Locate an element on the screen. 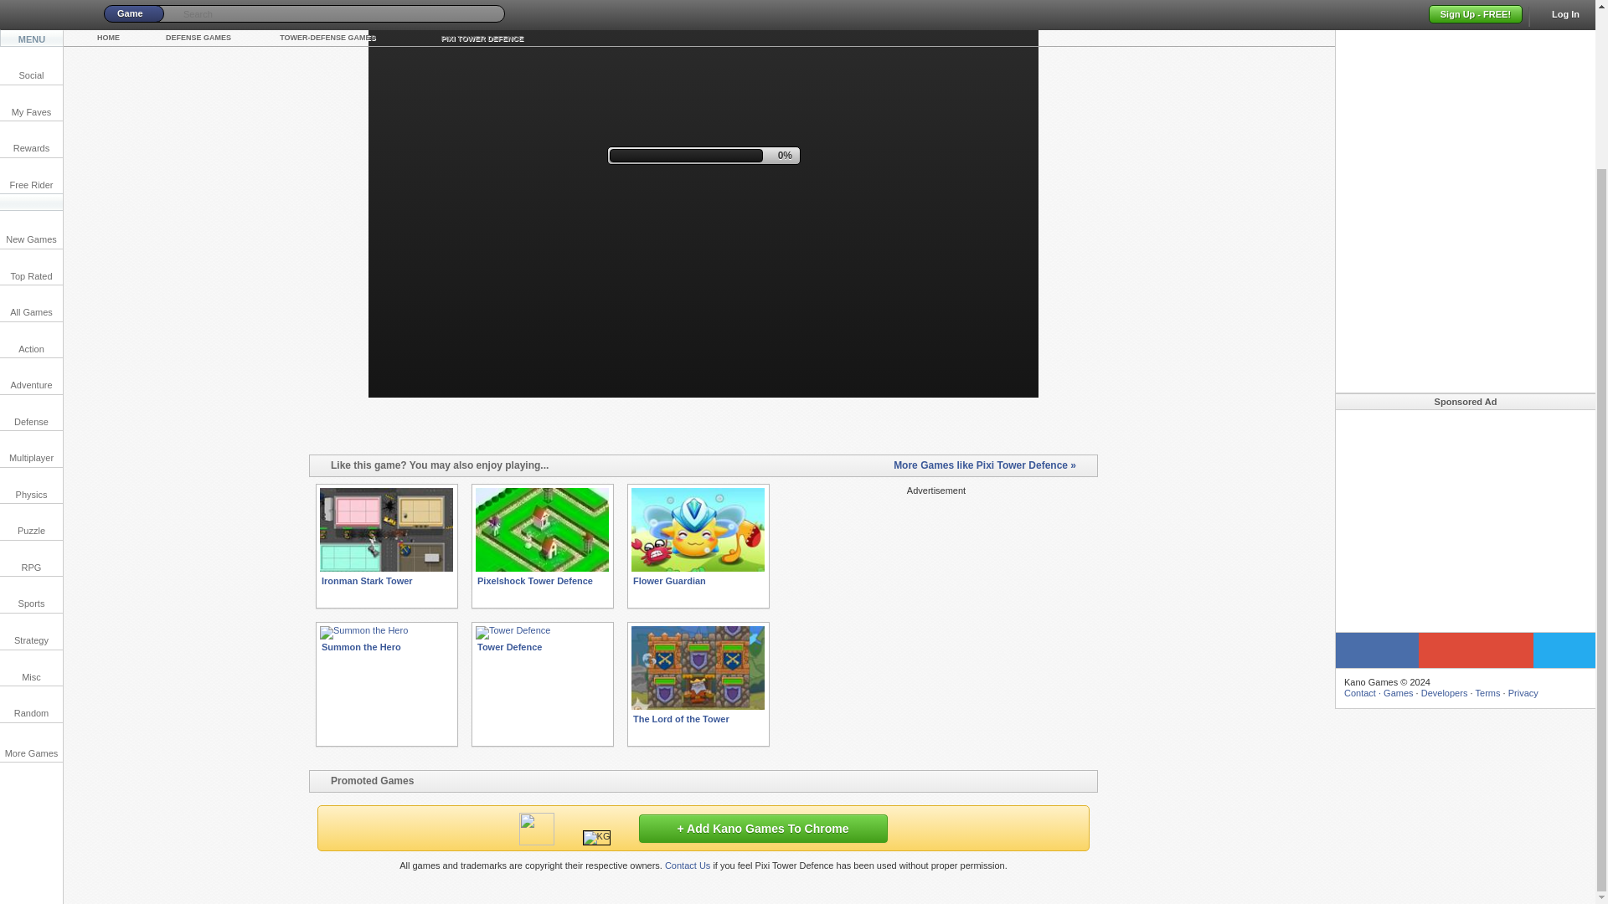  Sports is located at coordinates (31, 398).